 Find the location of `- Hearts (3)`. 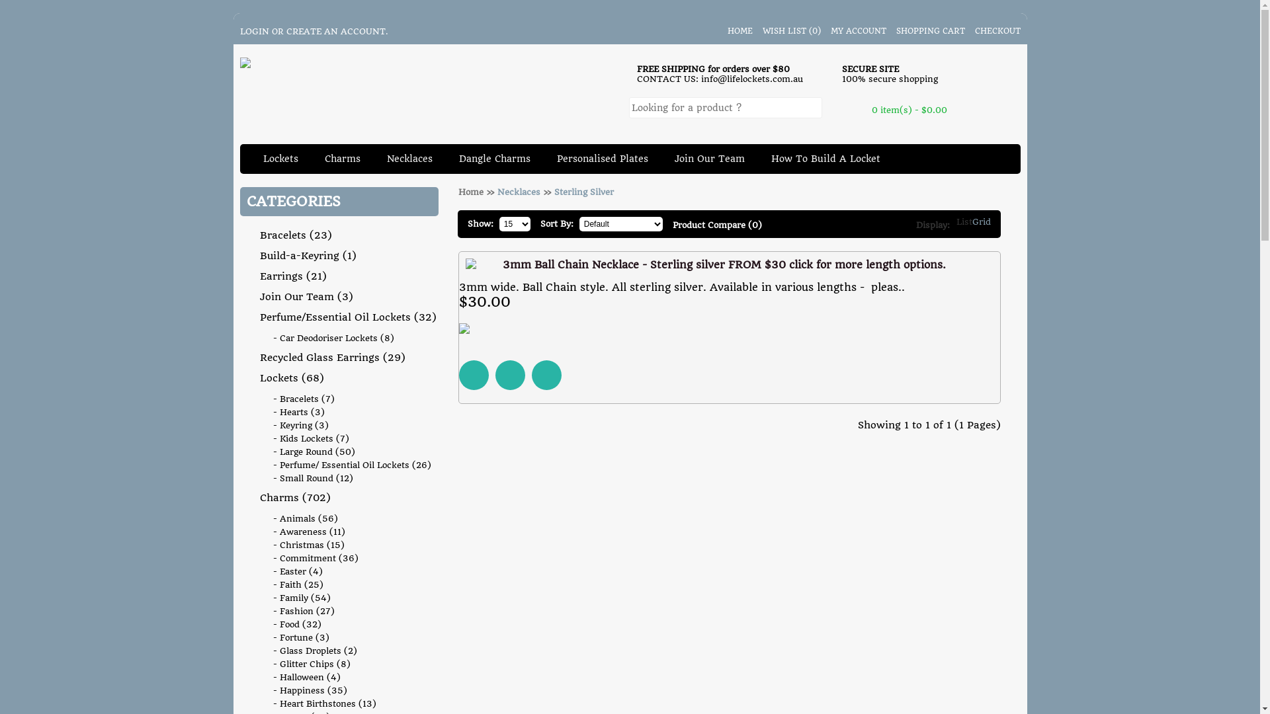

- Hearts (3) is located at coordinates (353, 413).